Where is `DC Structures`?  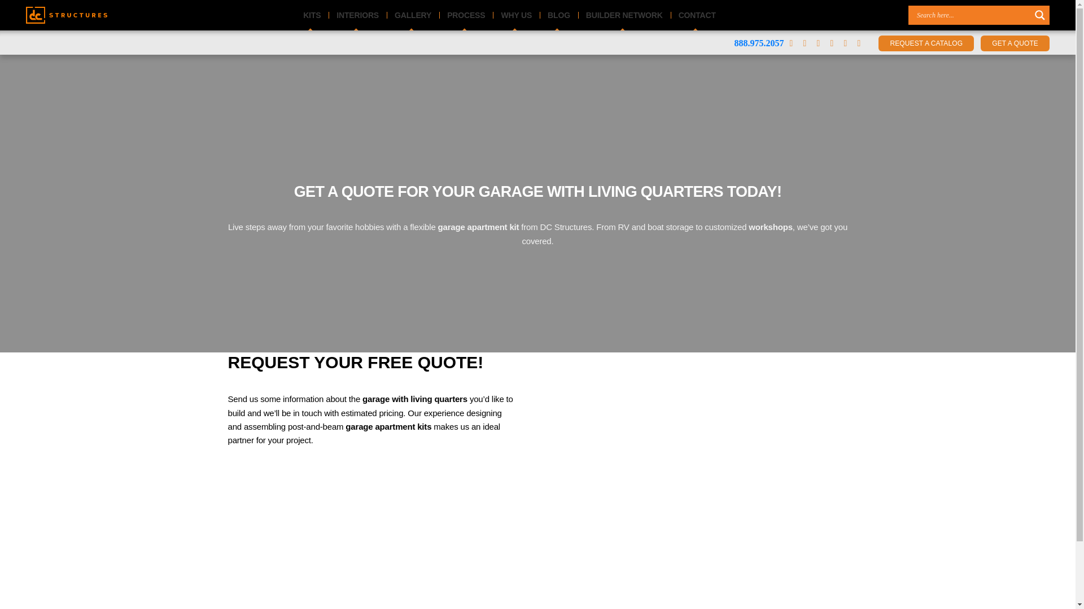 DC Structures is located at coordinates (67, 15).